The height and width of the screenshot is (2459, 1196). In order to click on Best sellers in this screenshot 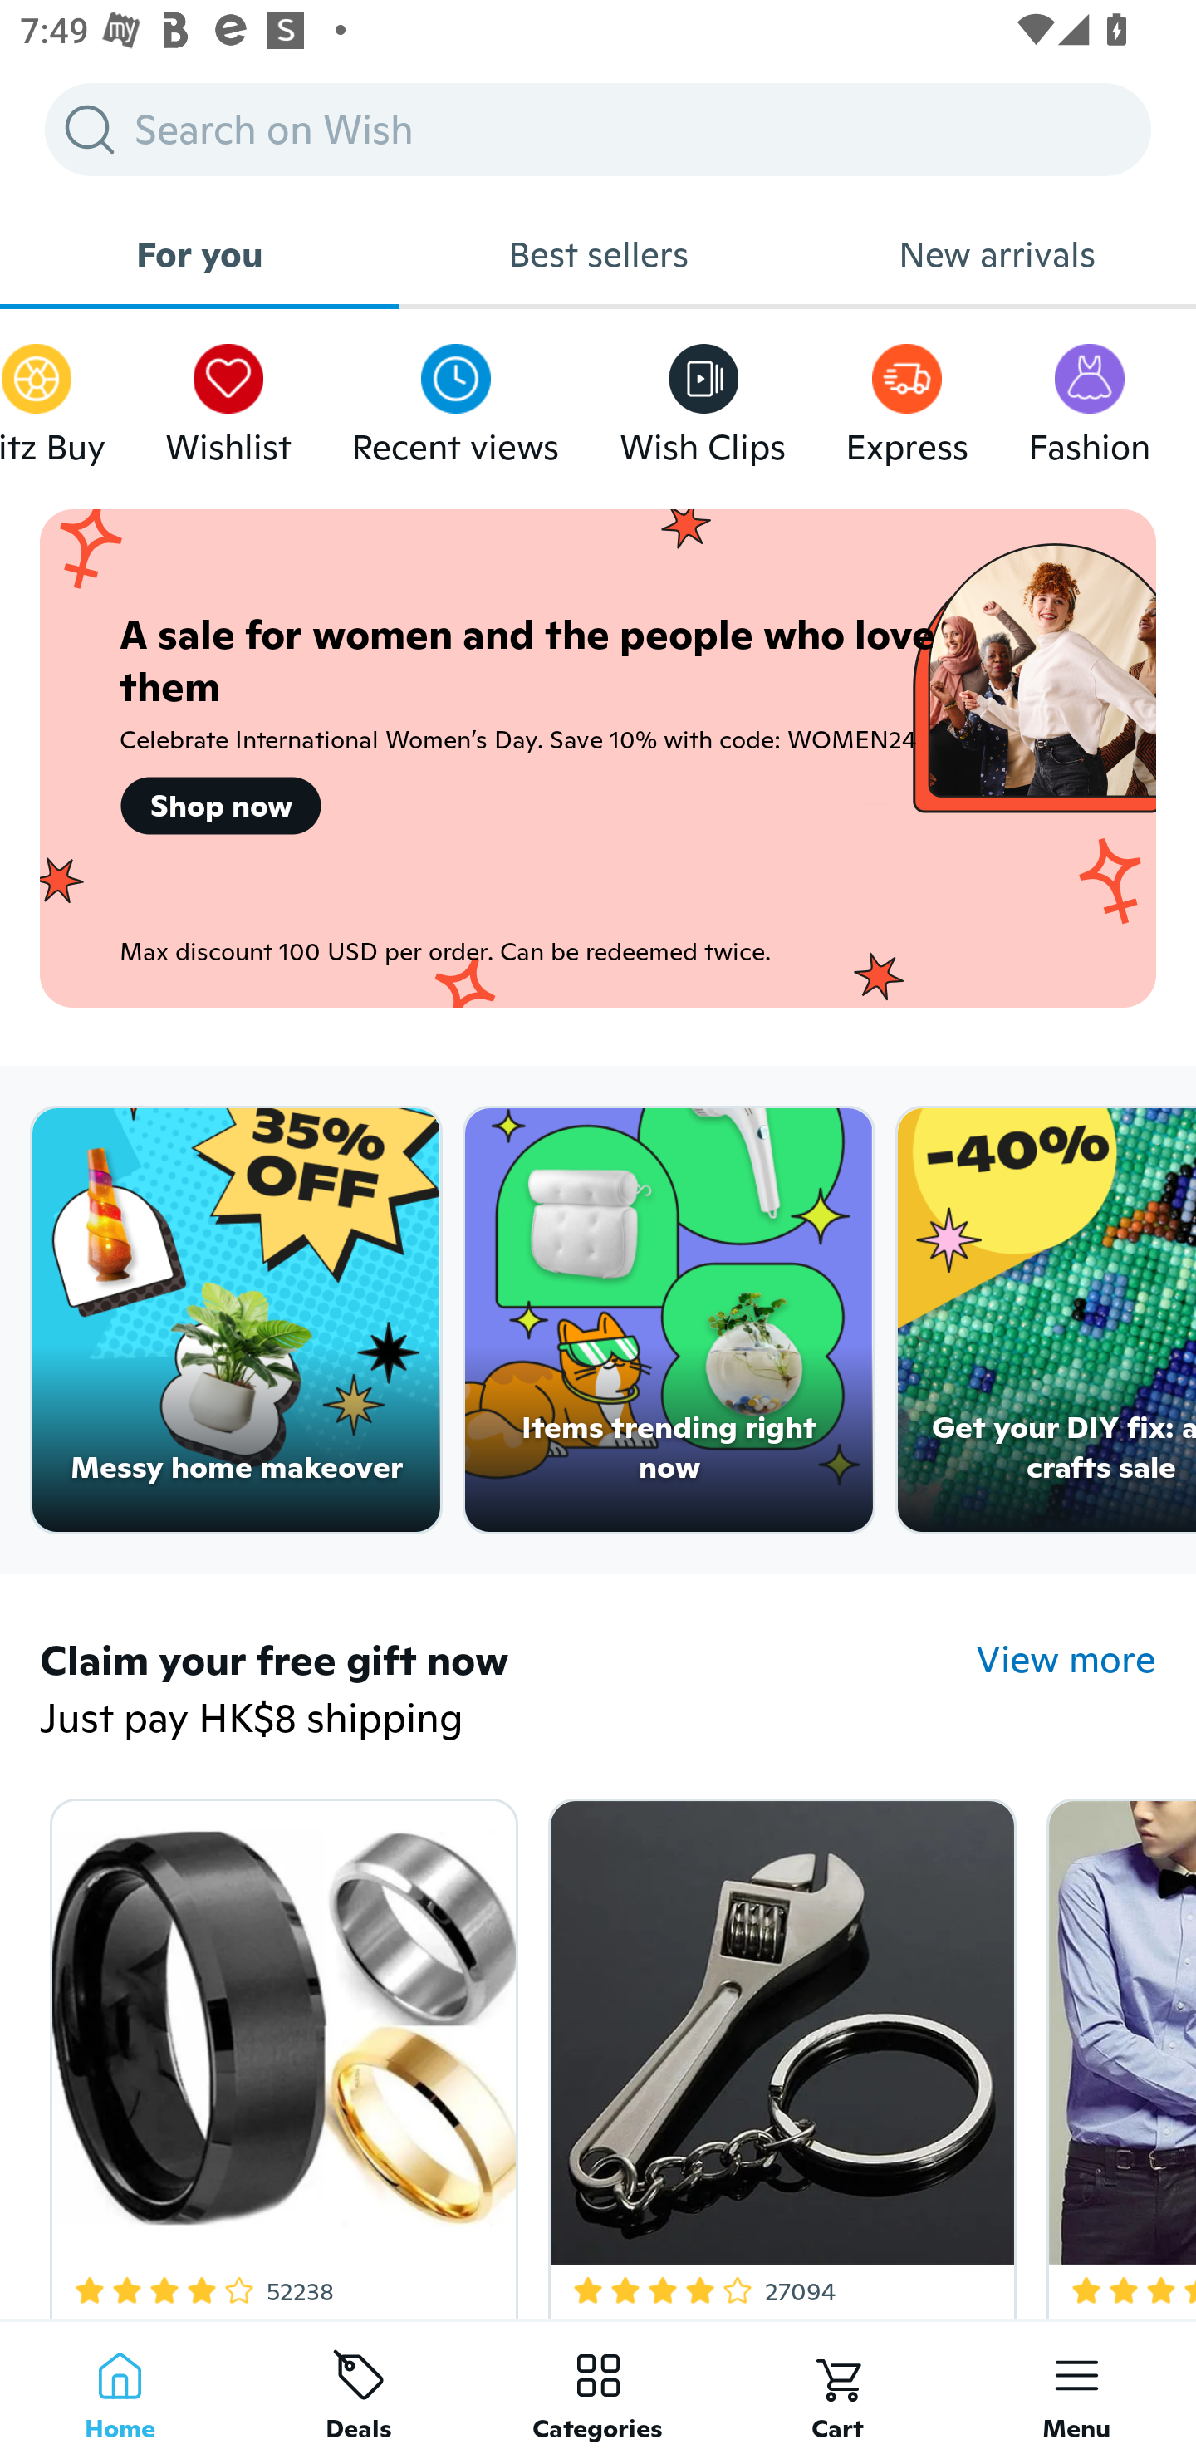, I will do `click(598, 254)`.